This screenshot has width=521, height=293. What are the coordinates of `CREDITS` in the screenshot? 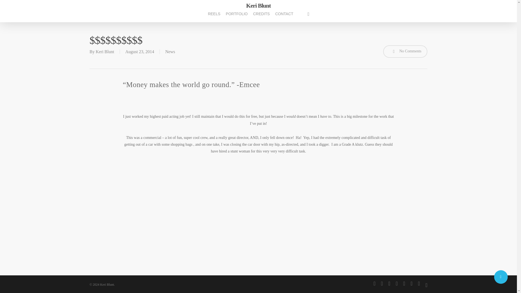 It's located at (262, 17).